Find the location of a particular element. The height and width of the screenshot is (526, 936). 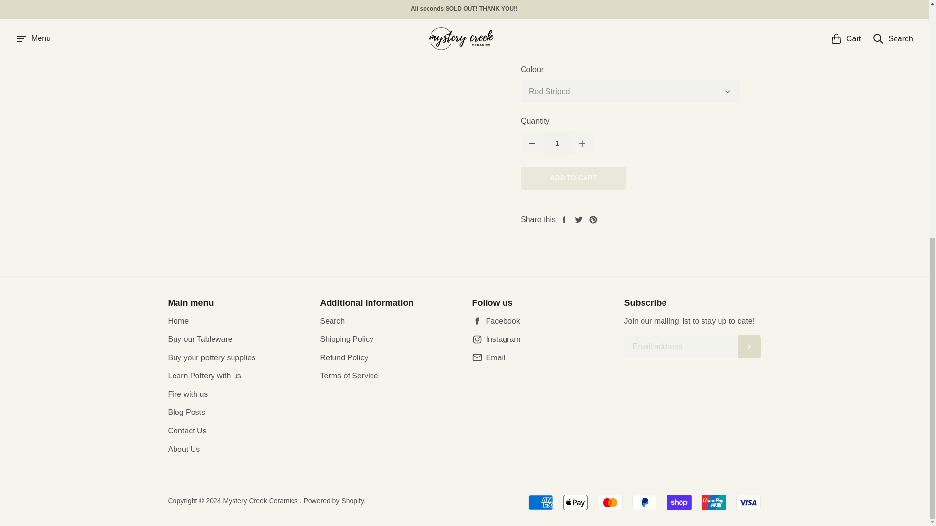

Email is located at coordinates (540, 358).